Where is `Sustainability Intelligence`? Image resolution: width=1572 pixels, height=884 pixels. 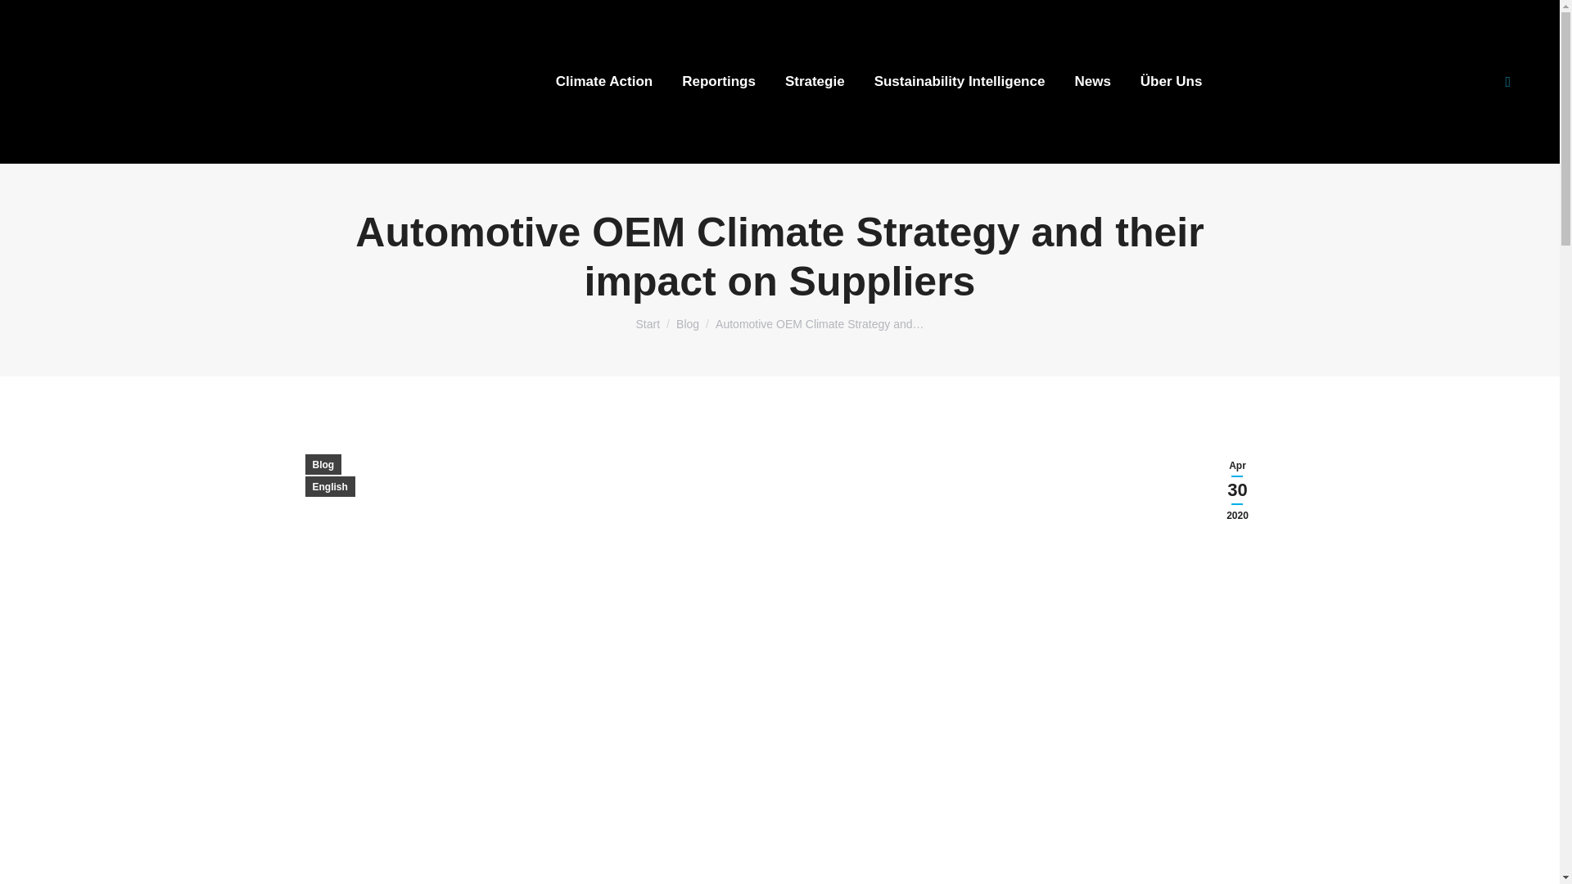
Sustainability Intelligence is located at coordinates (960, 82).